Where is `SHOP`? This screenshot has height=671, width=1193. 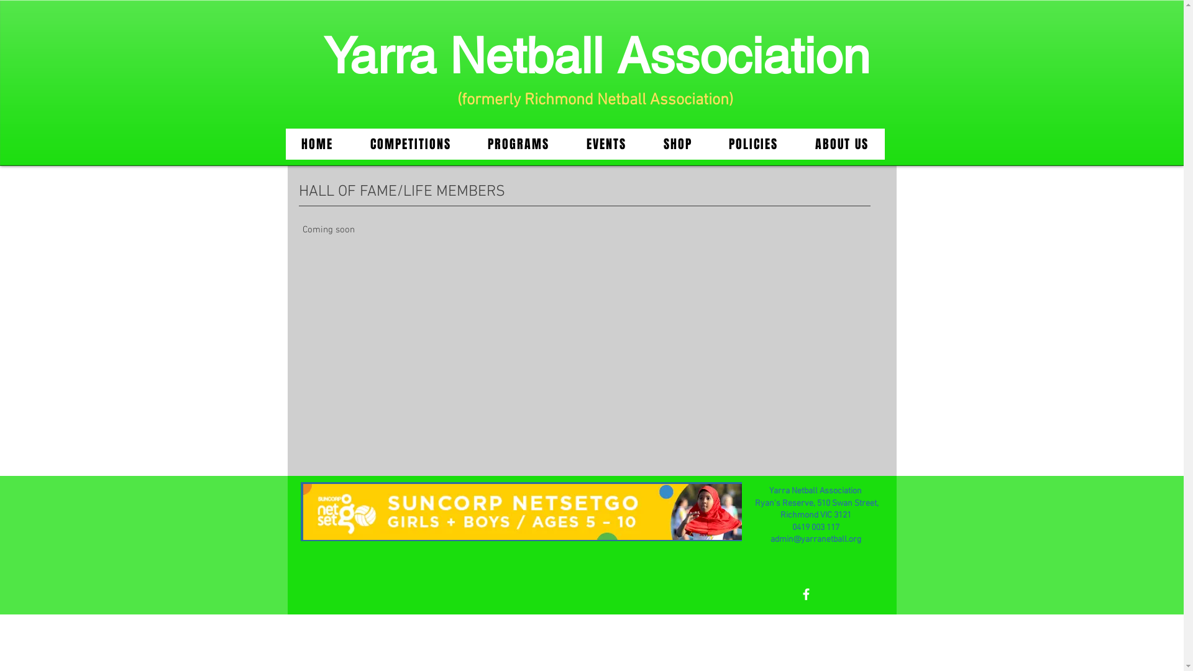
SHOP is located at coordinates (678, 144).